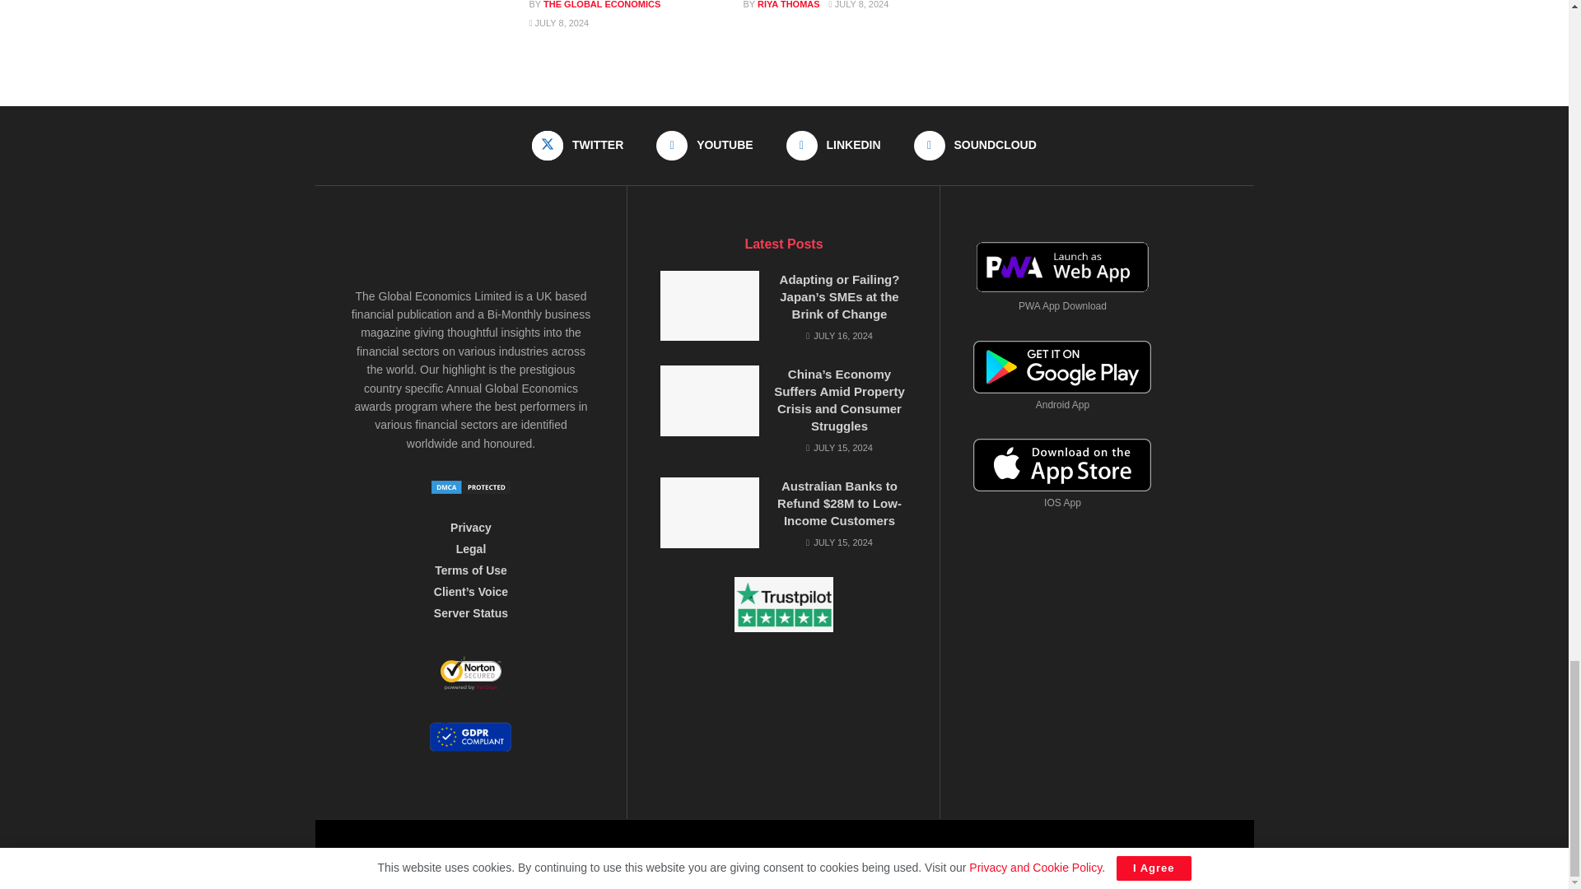 The height and width of the screenshot is (889, 1581). What do you see at coordinates (471, 486) in the screenshot?
I see `DMCA.com Protection Status` at bounding box center [471, 486].